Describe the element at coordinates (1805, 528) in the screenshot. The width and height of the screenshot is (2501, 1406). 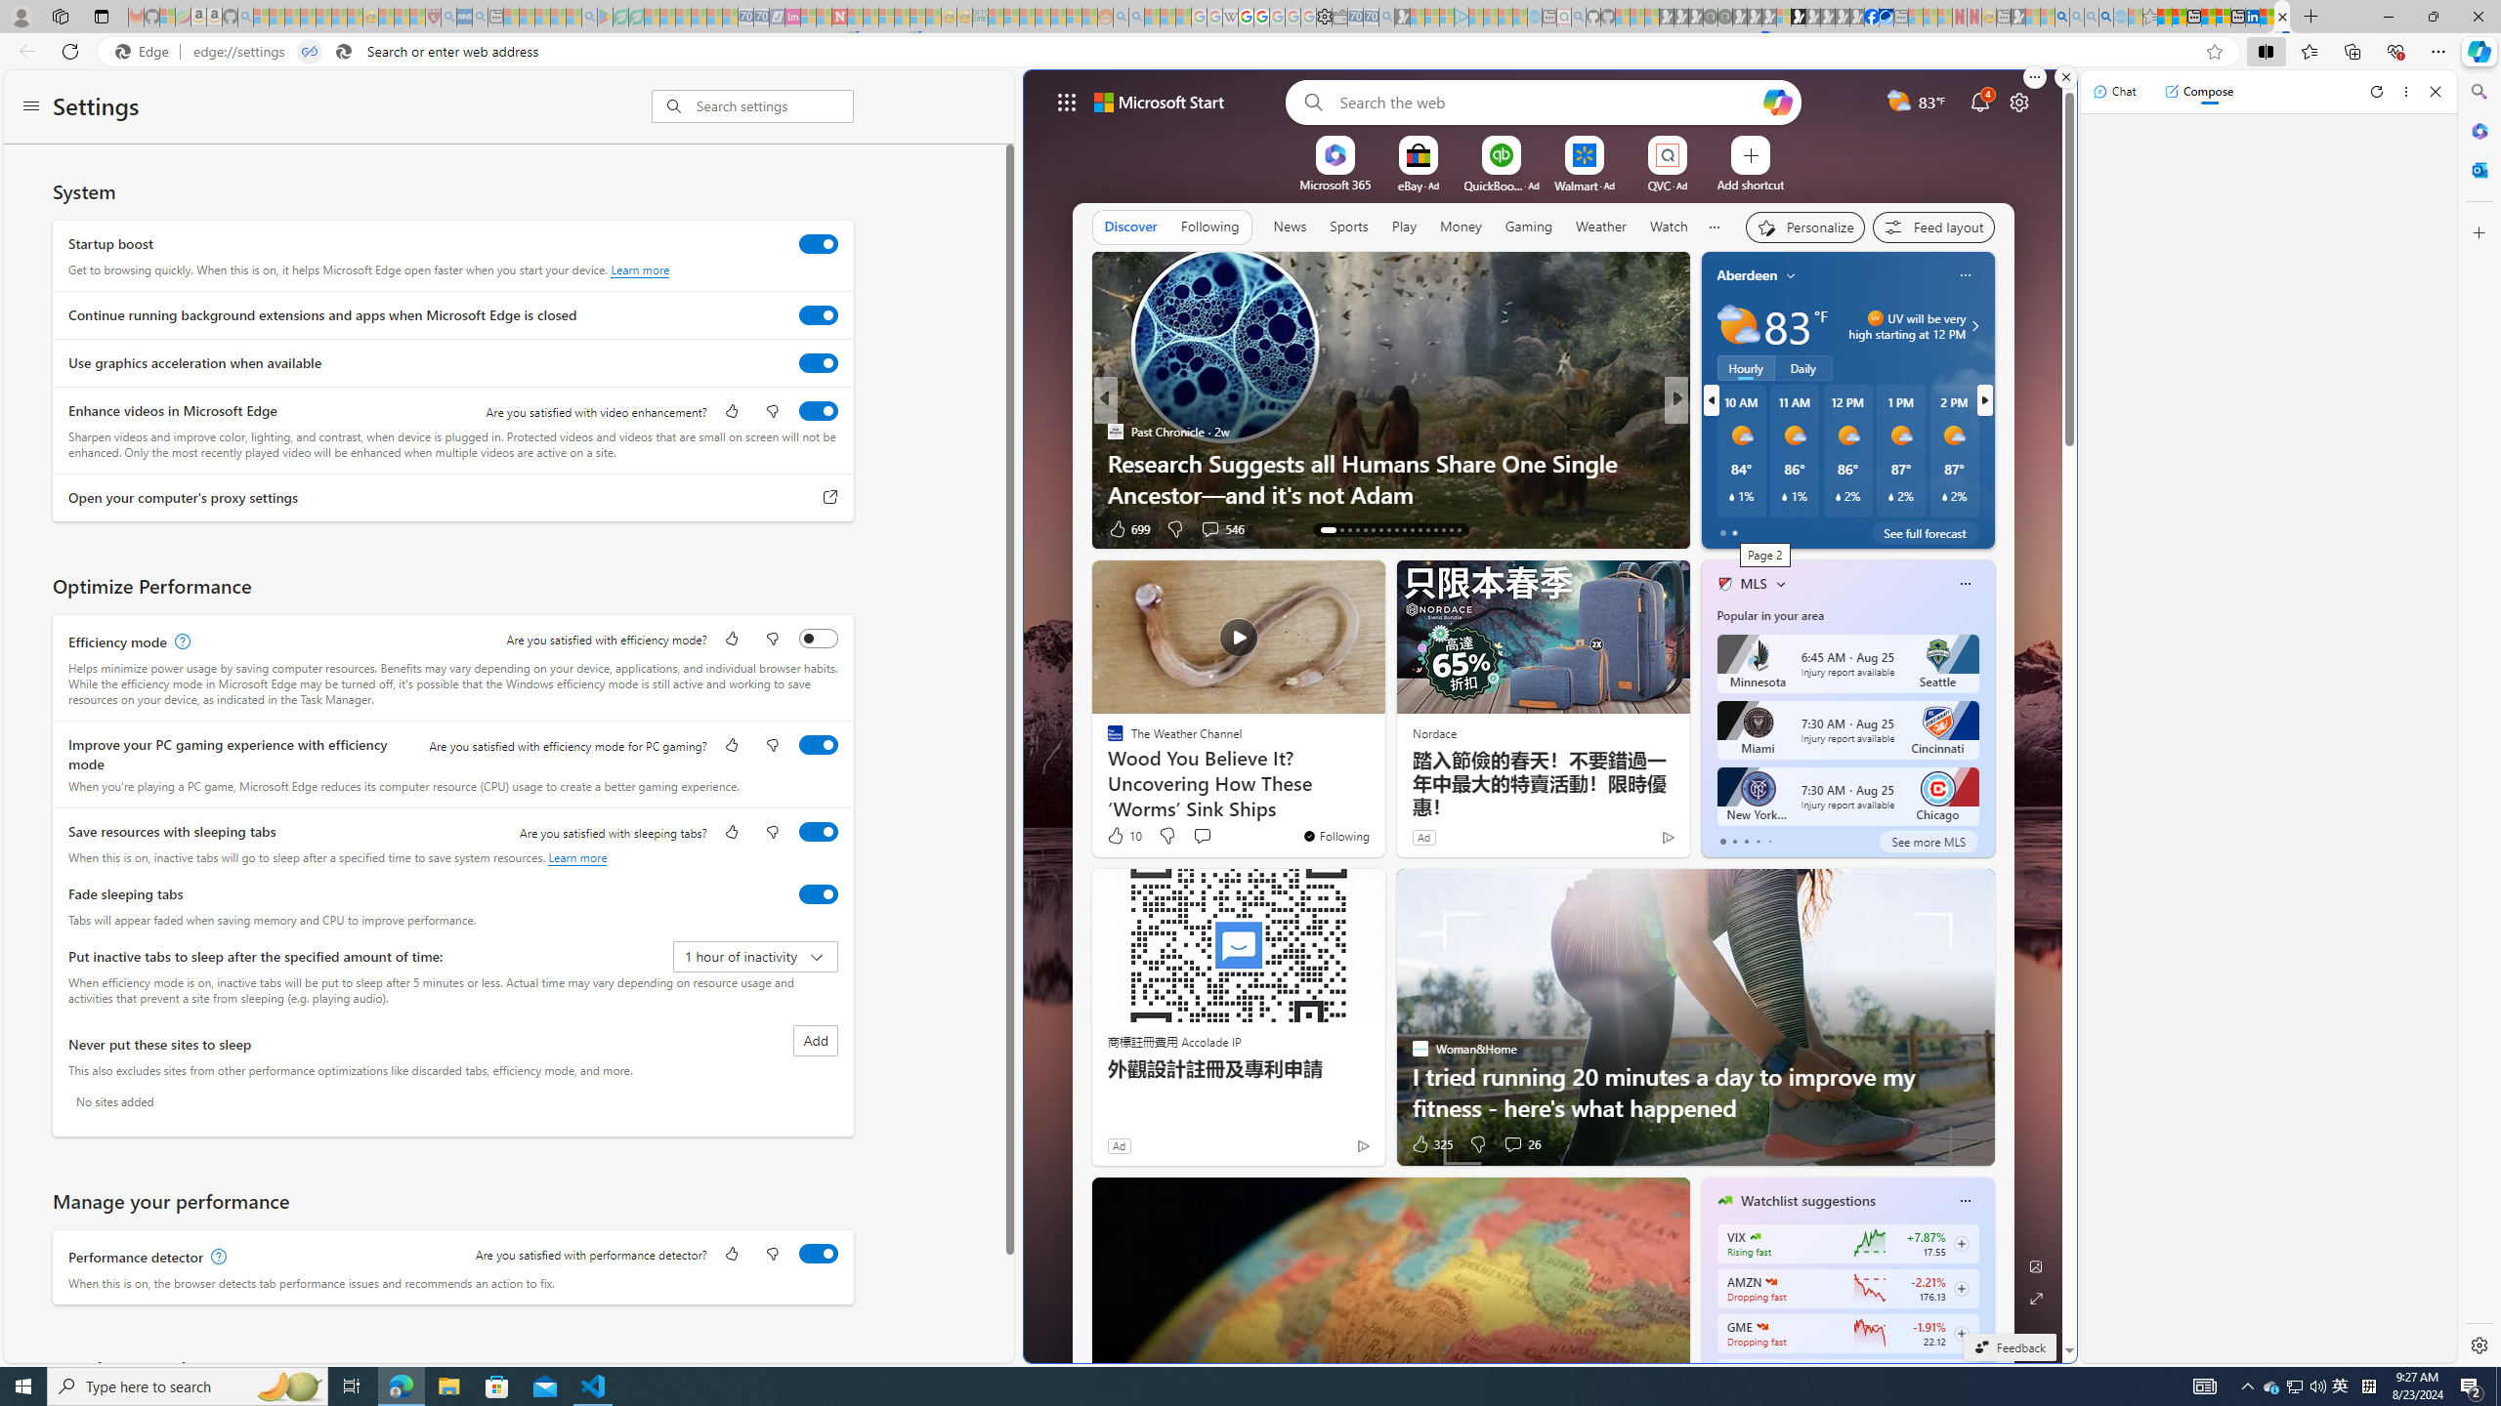
I see `View comments 2 Comment` at that location.